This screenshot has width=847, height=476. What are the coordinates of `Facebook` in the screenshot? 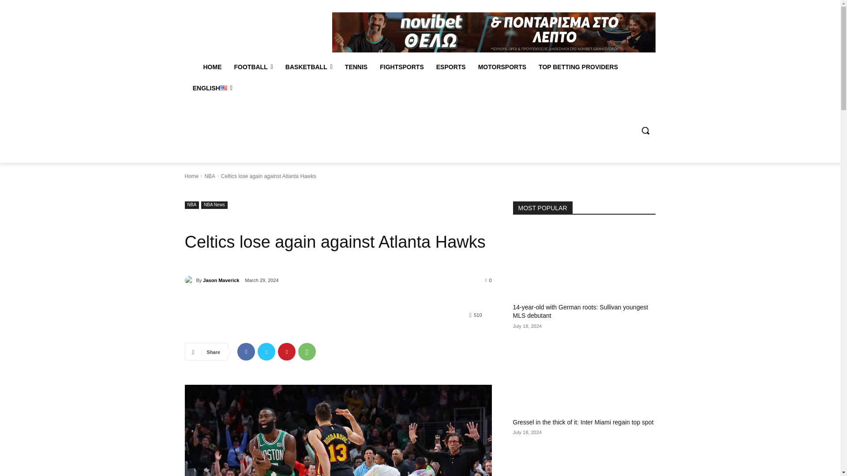 It's located at (246, 351).